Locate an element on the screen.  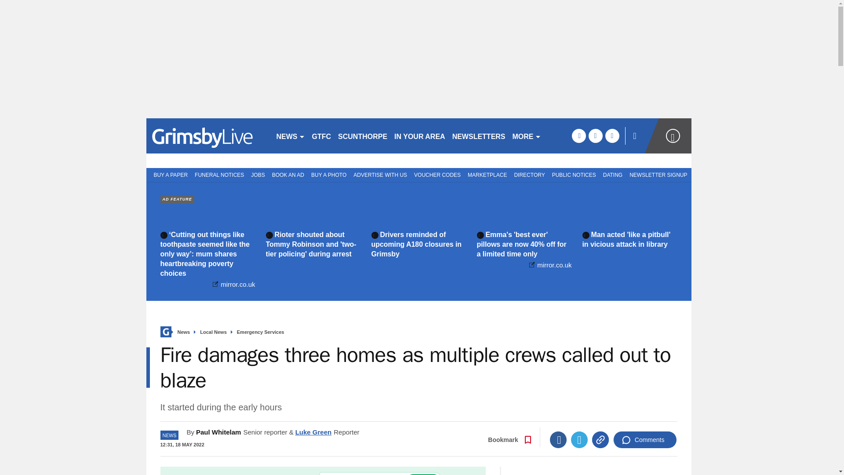
grimsbytelegraph is located at coordinates (207, 135).